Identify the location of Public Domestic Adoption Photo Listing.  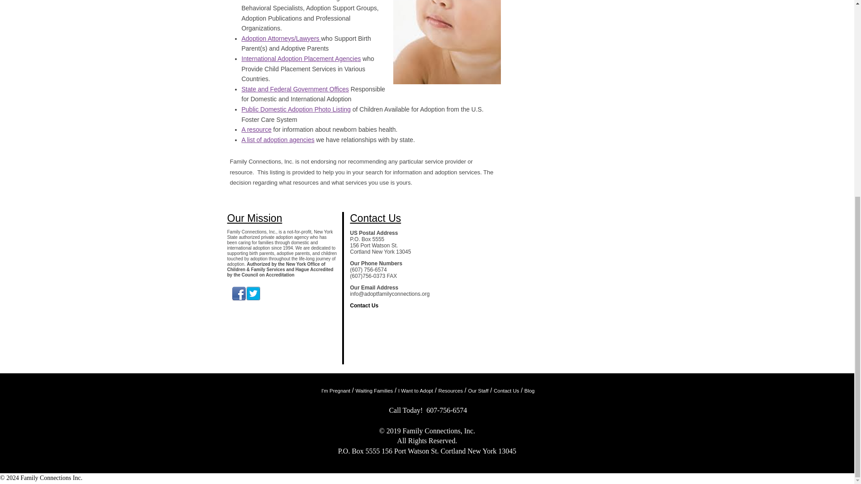
(296, 109).